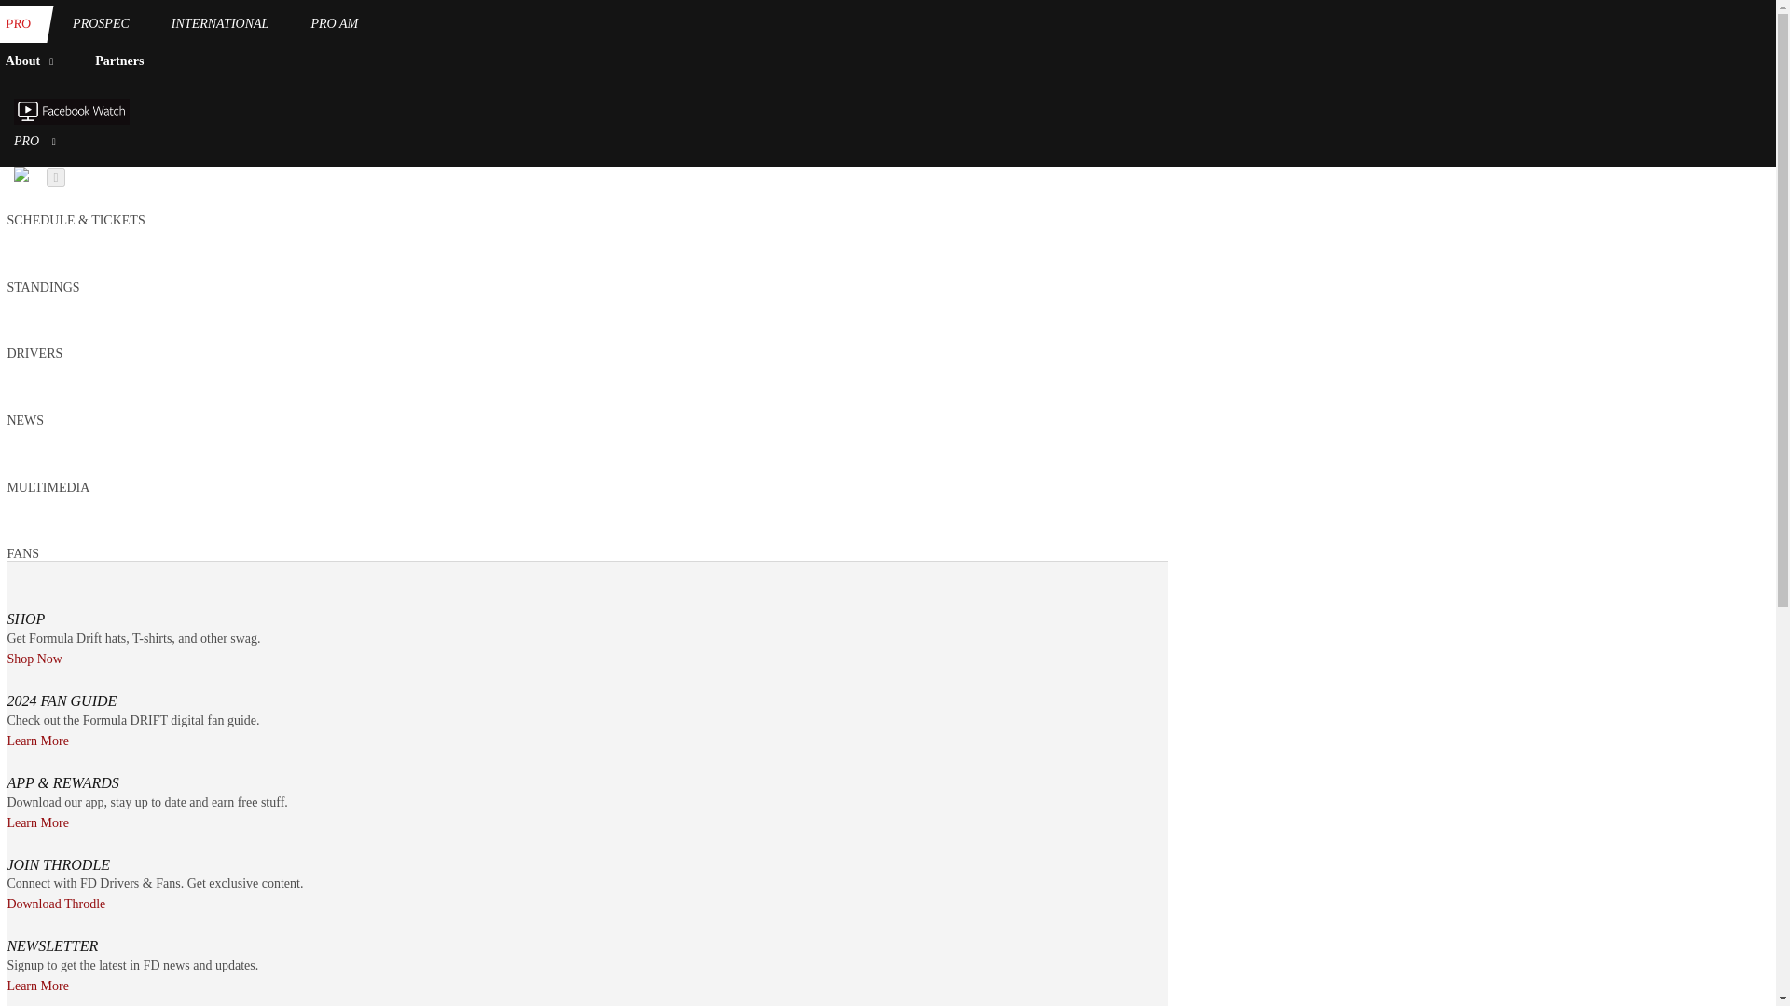 The width and height of the screenshot is (1790, 1006). What do you see at coordinates (37, 741) in the screenshot?
I see `Learn More` at bounding box center [37, 741].